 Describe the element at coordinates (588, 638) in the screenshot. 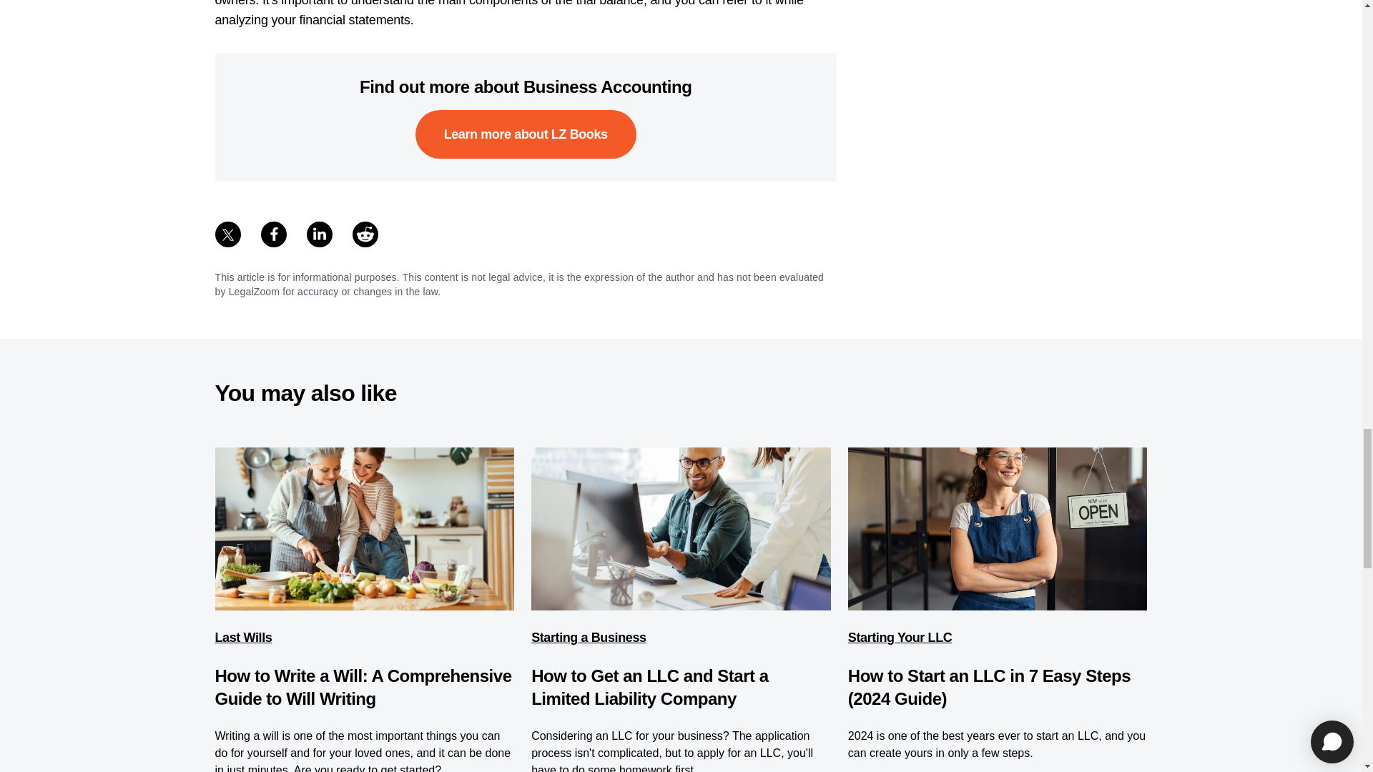

I see `Starting a Business` at that location.